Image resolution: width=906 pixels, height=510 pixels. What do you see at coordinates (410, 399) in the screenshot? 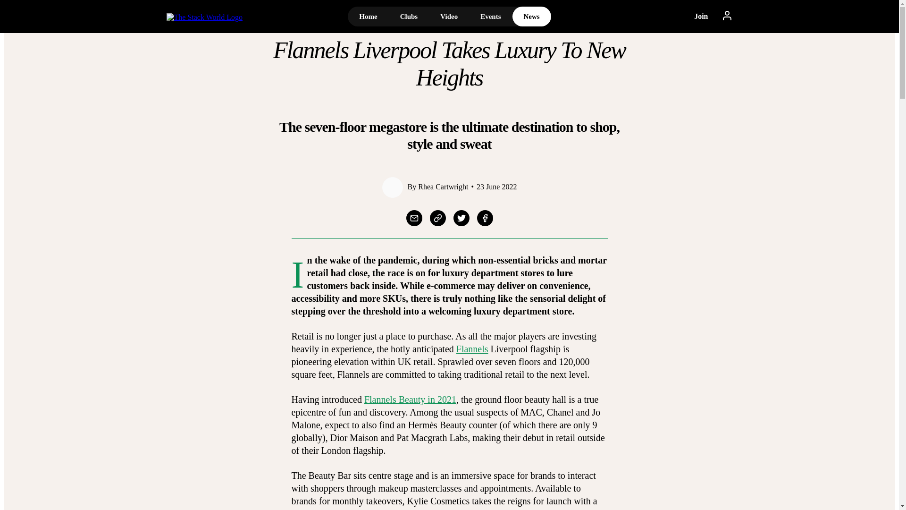
I see `Flannels Beauty in 2021` at bounding box center [410, 399].